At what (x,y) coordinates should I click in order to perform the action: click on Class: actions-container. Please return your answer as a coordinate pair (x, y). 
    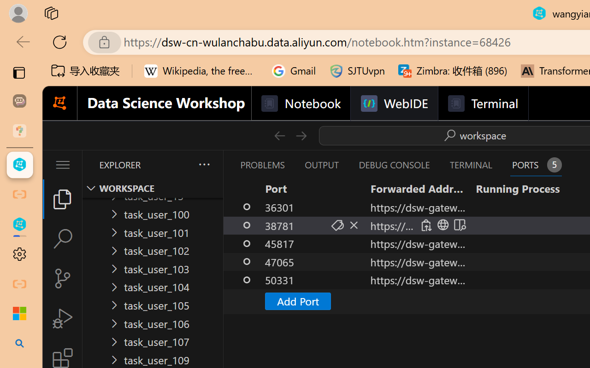
    Looking at the image, I should click on (442, 225).